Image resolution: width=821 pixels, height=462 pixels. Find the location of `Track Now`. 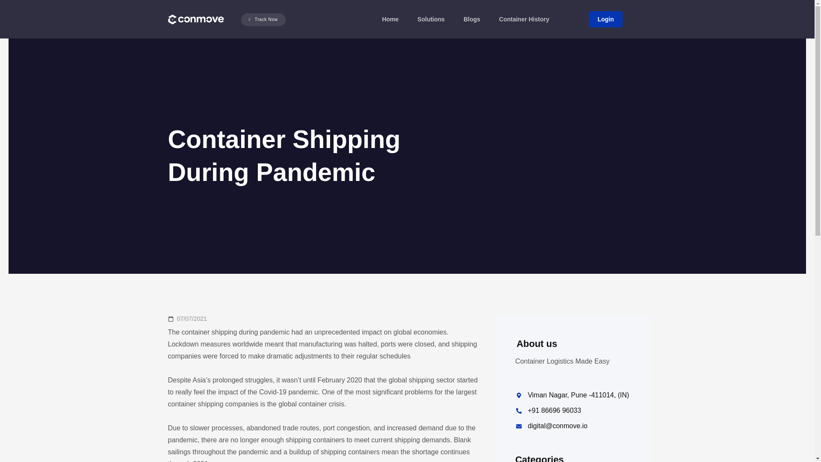

Track Now is located at coordinates (263, 19).